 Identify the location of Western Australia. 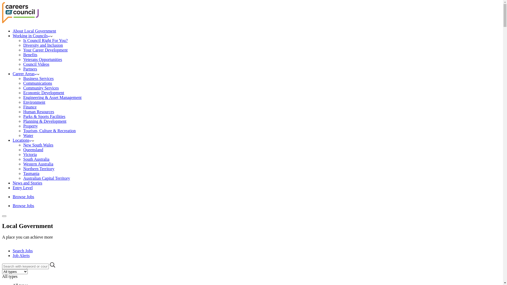
(38, 164).